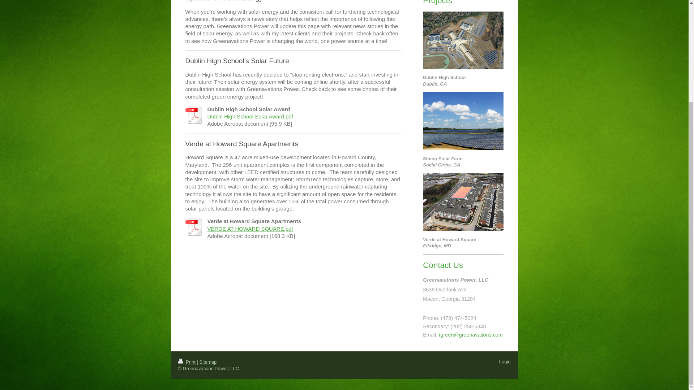 The image size is (694, 390). I want to click on VERDE AT HOWARD SQUARE.pdf, so click(250, 229).